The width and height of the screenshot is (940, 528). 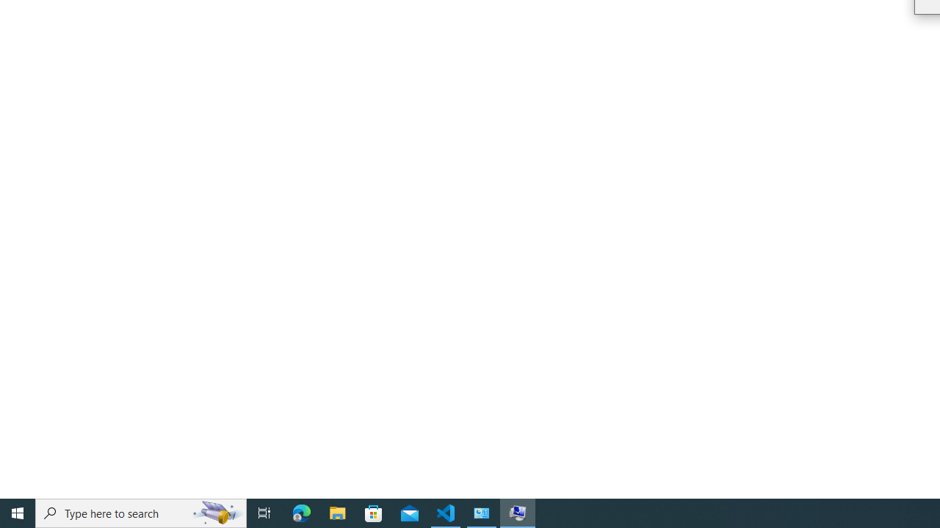 I want to click on Control Panel - 1 running window, so click(x=482, y=513).